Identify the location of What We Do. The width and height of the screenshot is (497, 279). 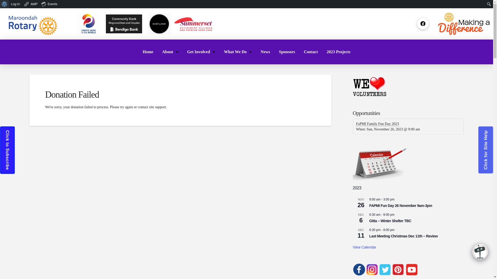
(238, 52).